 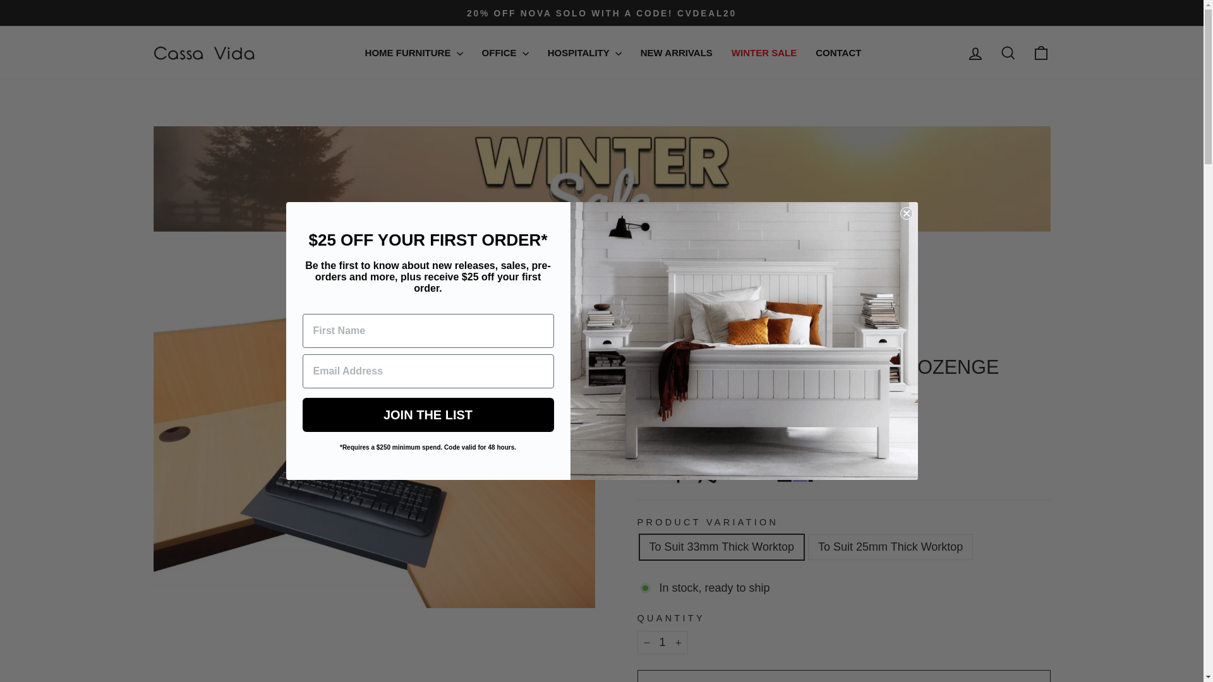 What do you see at coordinates (662, 642) in the screenshot?
I see `1` at bounding box center [662, 642].